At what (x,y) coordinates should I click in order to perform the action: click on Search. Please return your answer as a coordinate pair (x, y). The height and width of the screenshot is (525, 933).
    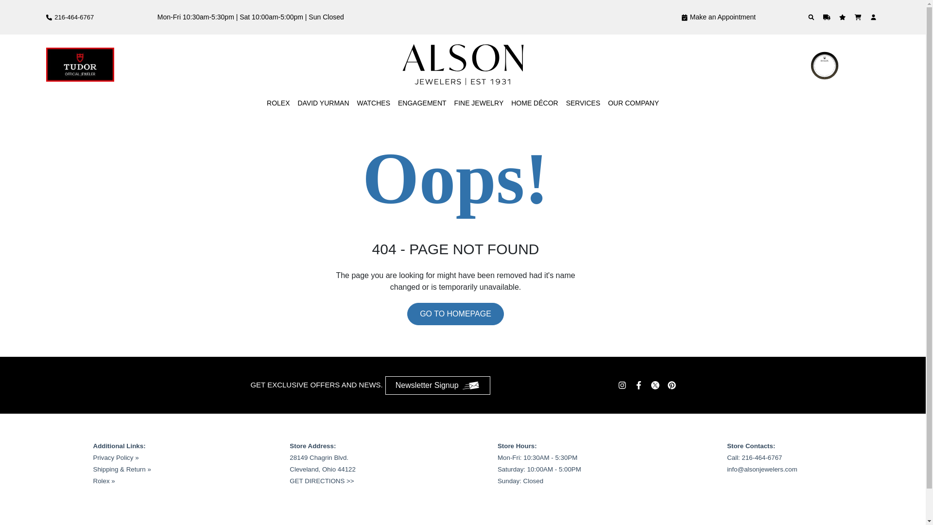
    Looking at the image, I should click on (812, 17).